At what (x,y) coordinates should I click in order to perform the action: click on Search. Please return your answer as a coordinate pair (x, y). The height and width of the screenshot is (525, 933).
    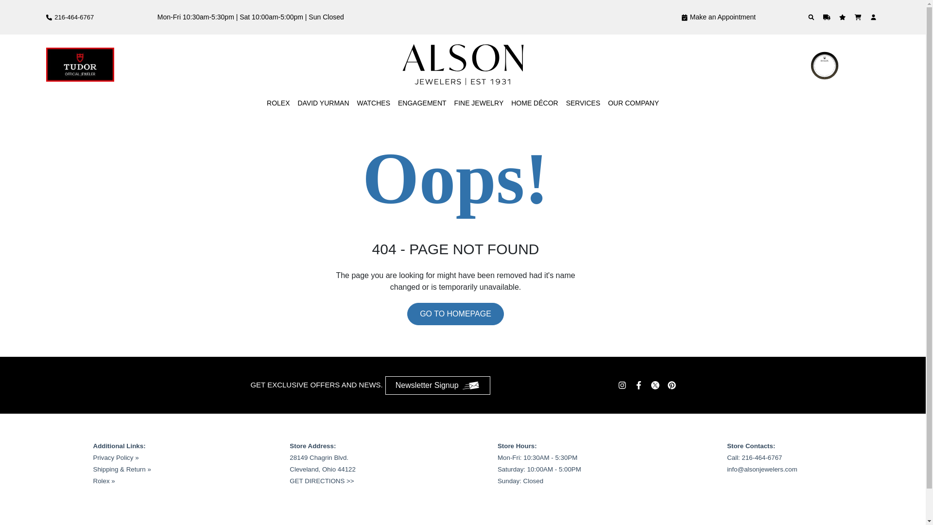
    Looking at the image, I should click on (812, 17).